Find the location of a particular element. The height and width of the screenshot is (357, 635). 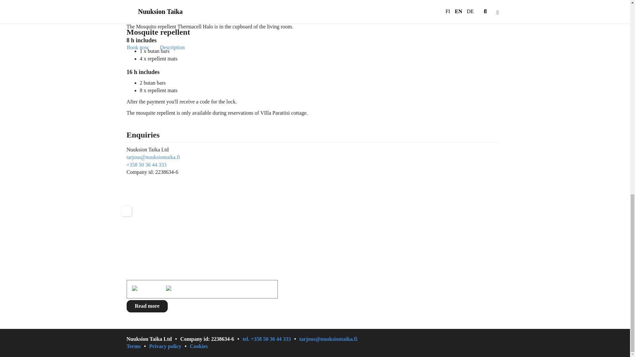

SLEEPING OPTIONS is located at coordinates (457, 219).